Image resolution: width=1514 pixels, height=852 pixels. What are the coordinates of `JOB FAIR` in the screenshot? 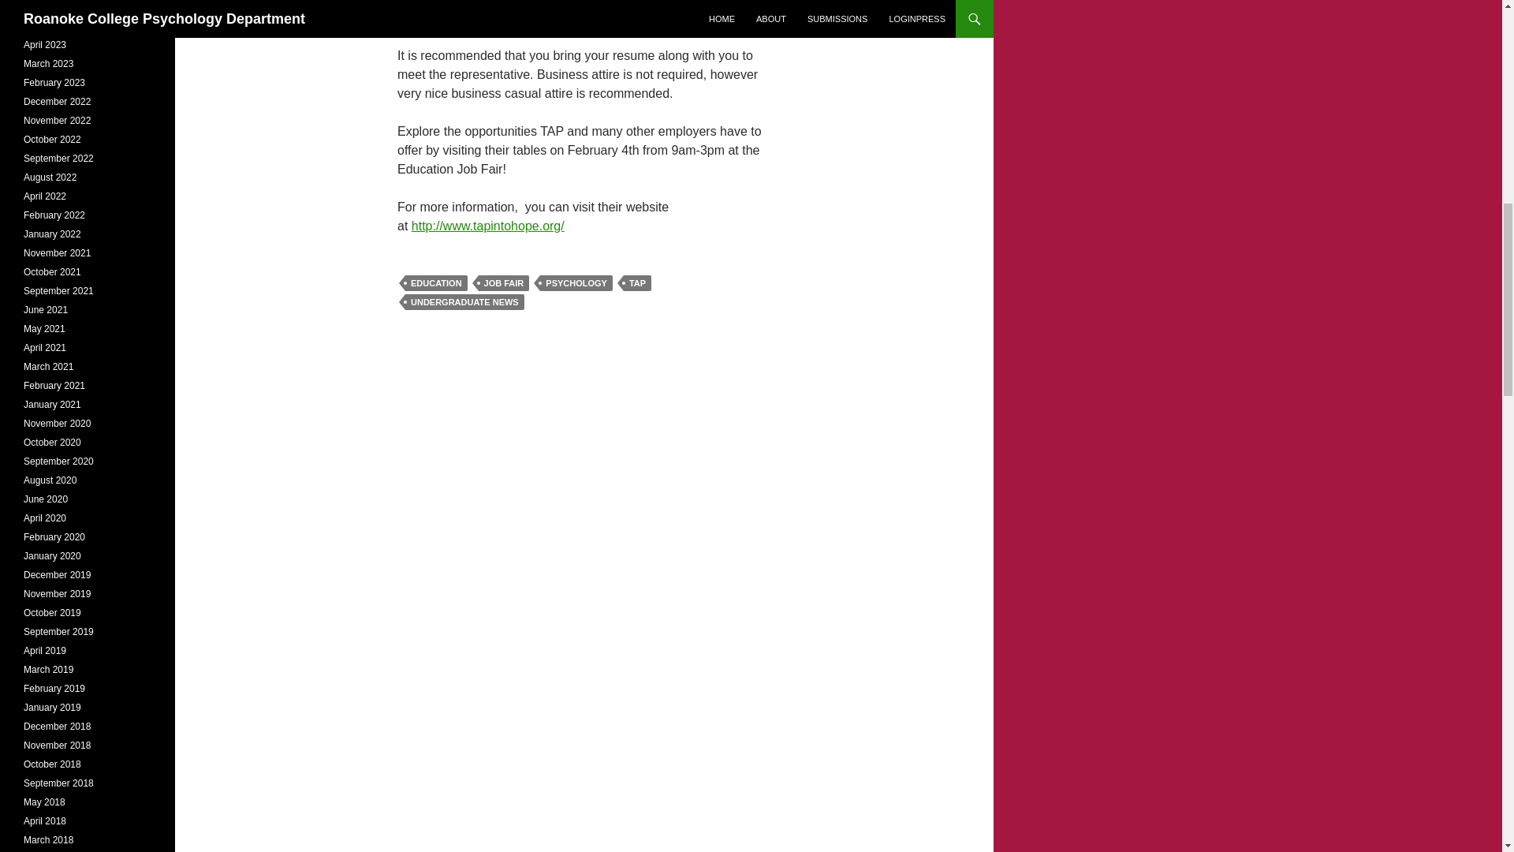 It's located at (504, 282).